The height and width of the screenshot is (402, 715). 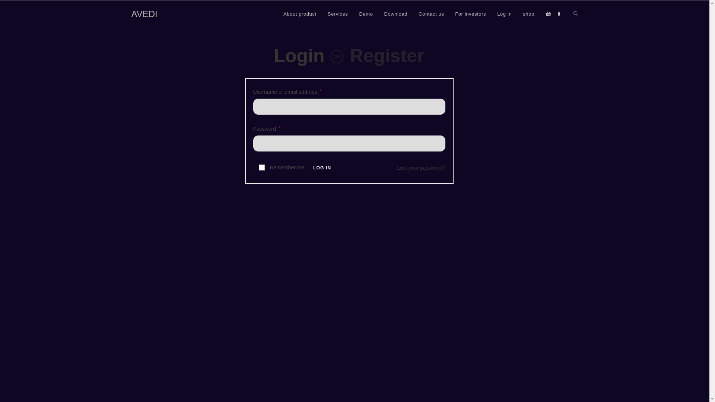 What do you see at coordinates (529, 14) in the screenshot?
I see `shop` at bounding box center [529, 14].